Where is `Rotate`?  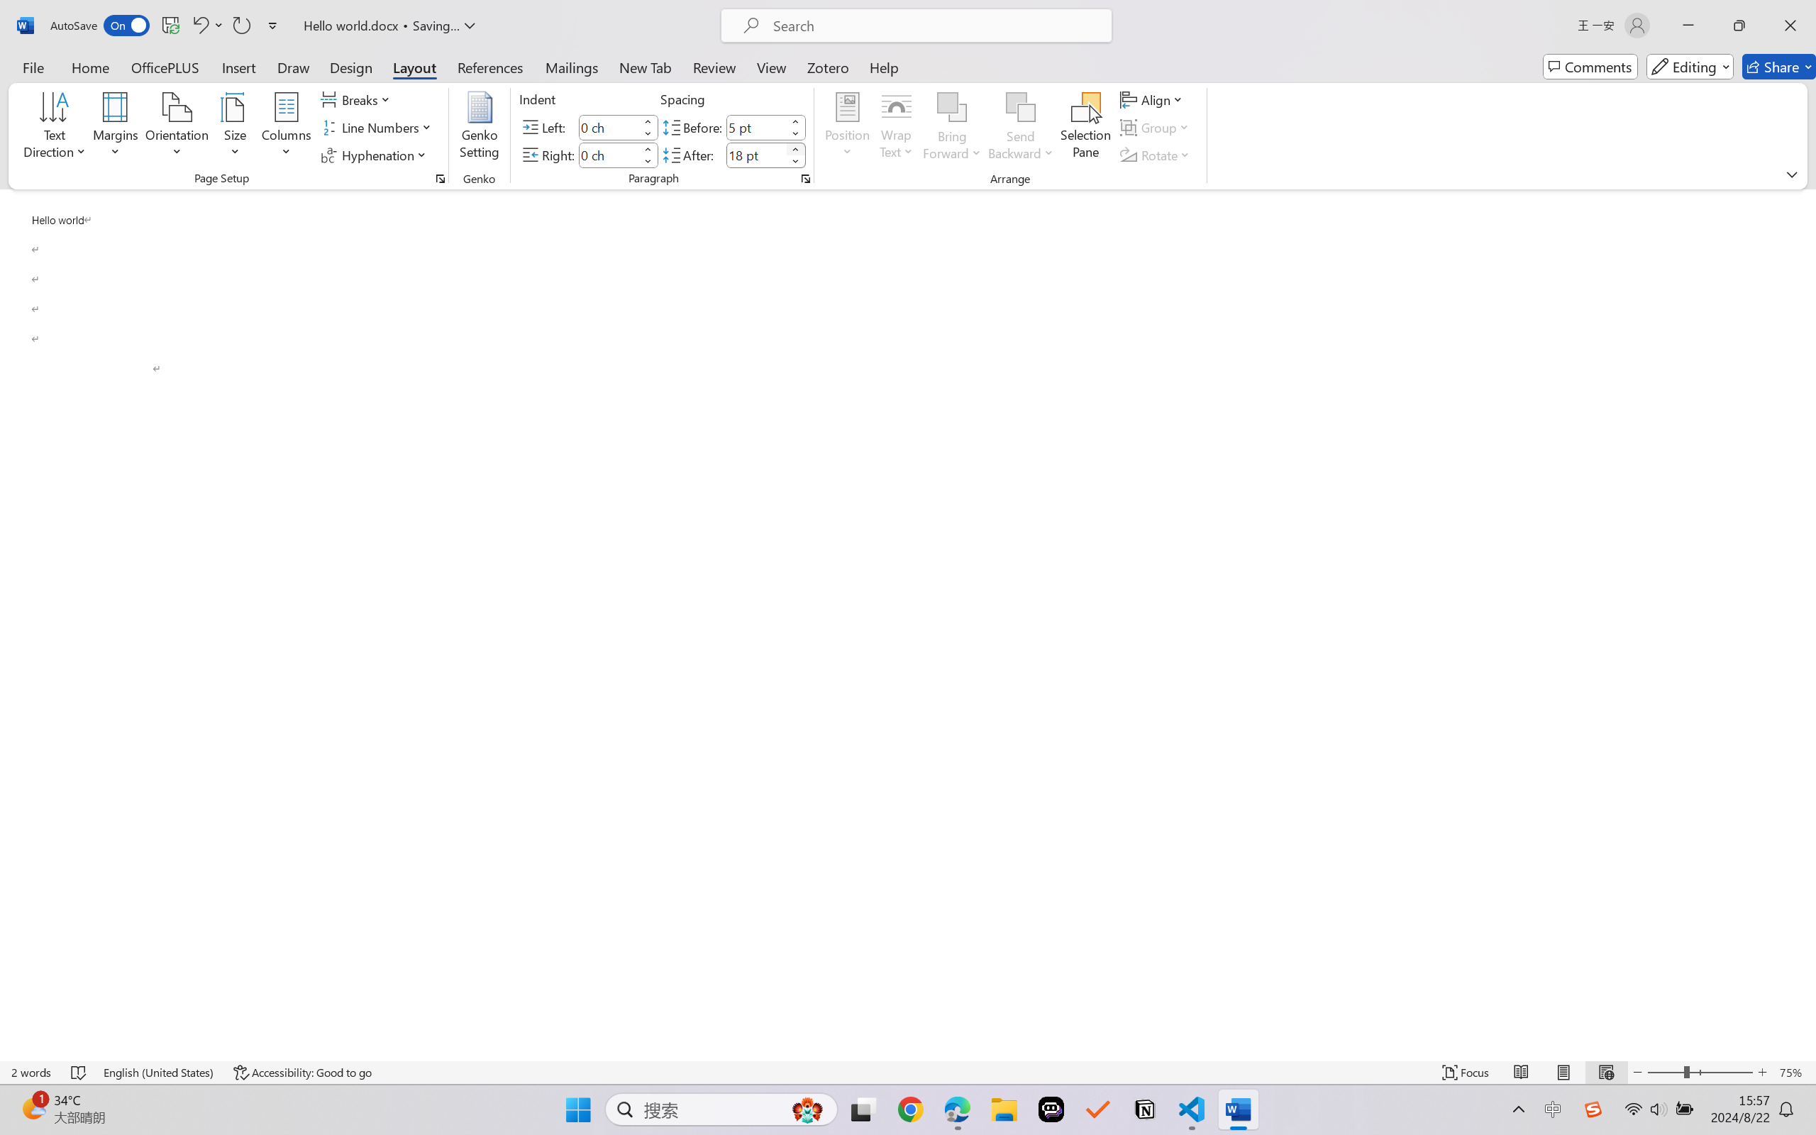 Rotate is located at coordinates (1156, 155).